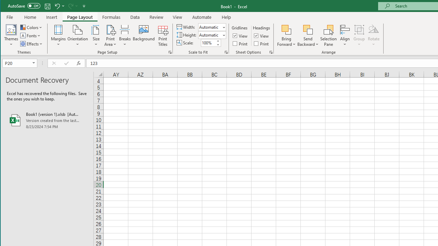  What do you see at coordinates (59, 6) in the screenshot?
I see `Undo` at bounding box center [59, 6].